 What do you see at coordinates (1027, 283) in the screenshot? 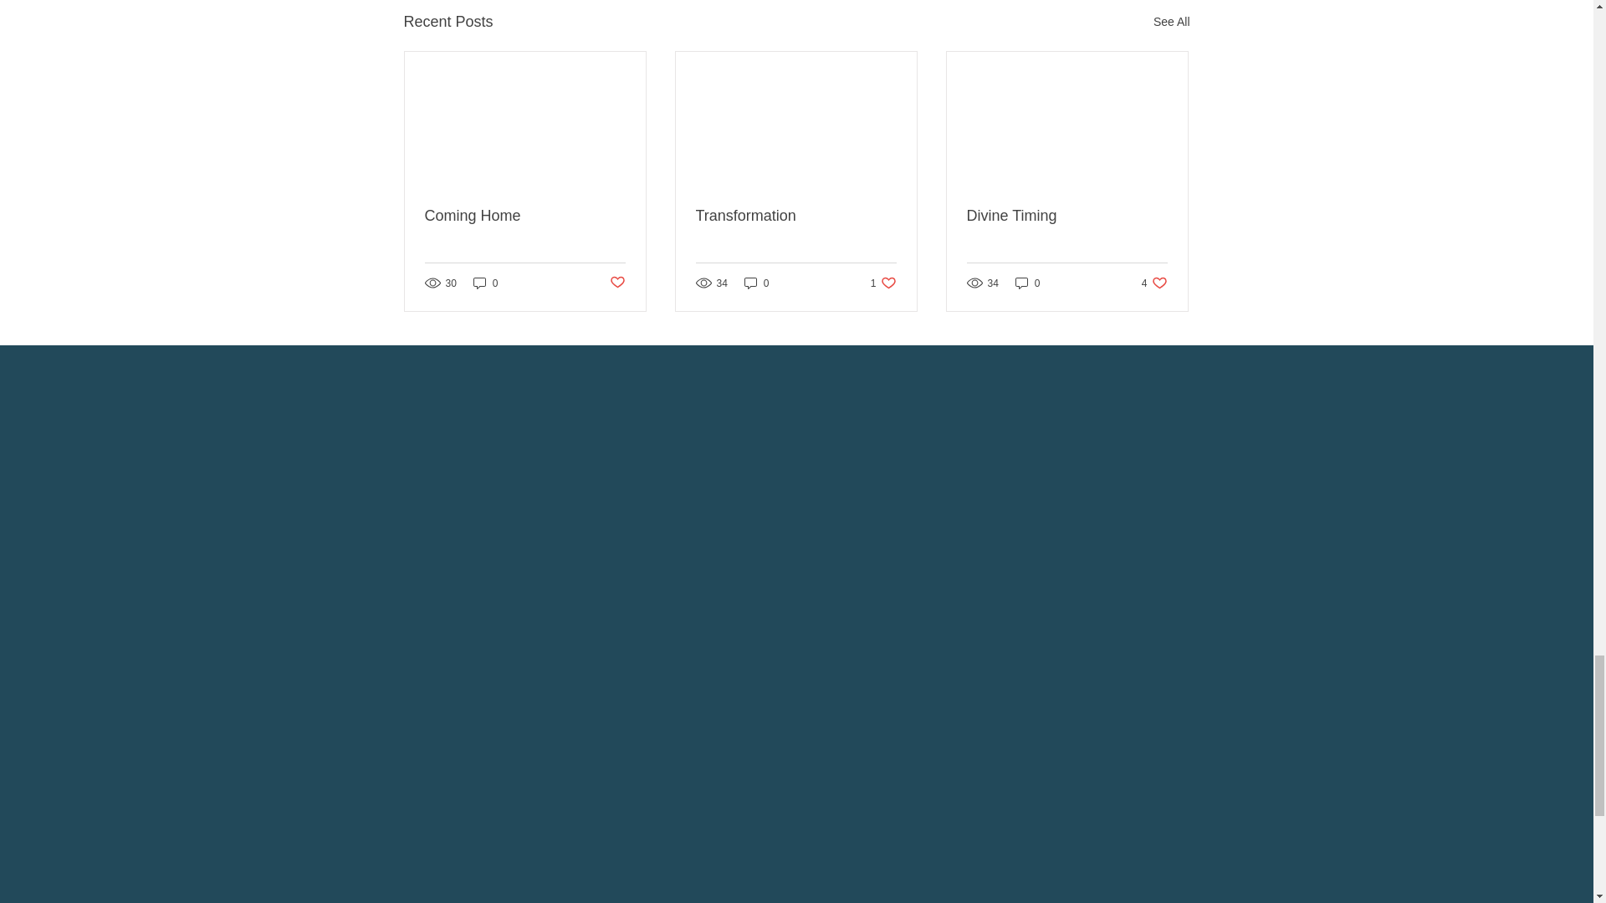
I see `Divine Timing` at bounding box center [1027, 283].